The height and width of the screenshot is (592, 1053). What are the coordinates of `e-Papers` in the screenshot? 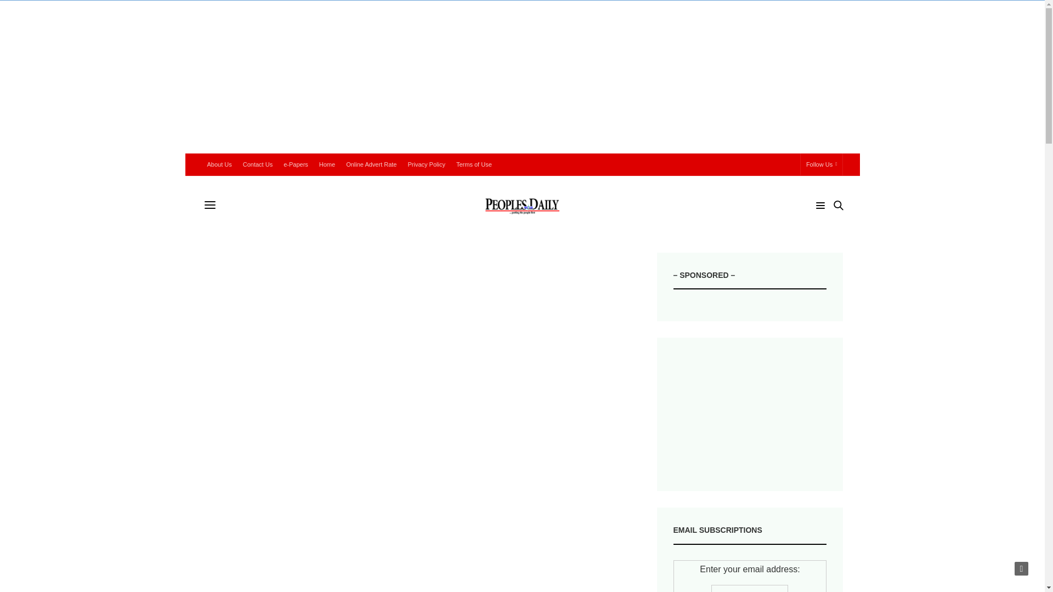 It's located at (296, 164).